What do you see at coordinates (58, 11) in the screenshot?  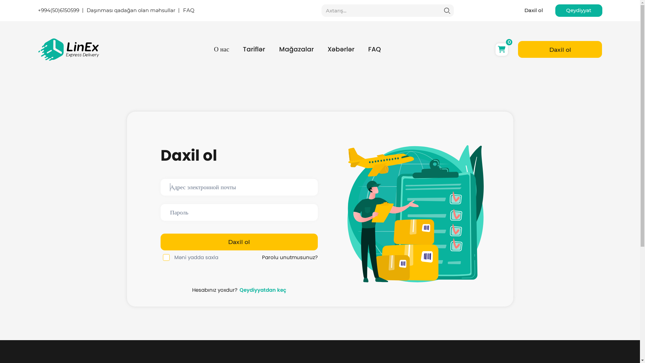 I see `+994(50)6150599` at bounding box center [58, 11].